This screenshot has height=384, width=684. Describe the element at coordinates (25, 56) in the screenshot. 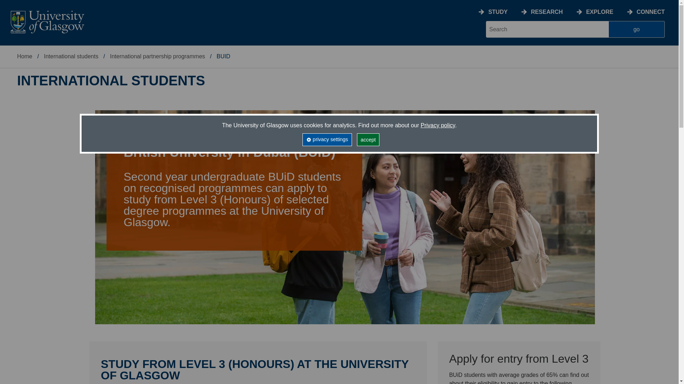

I see `Home` at that location.